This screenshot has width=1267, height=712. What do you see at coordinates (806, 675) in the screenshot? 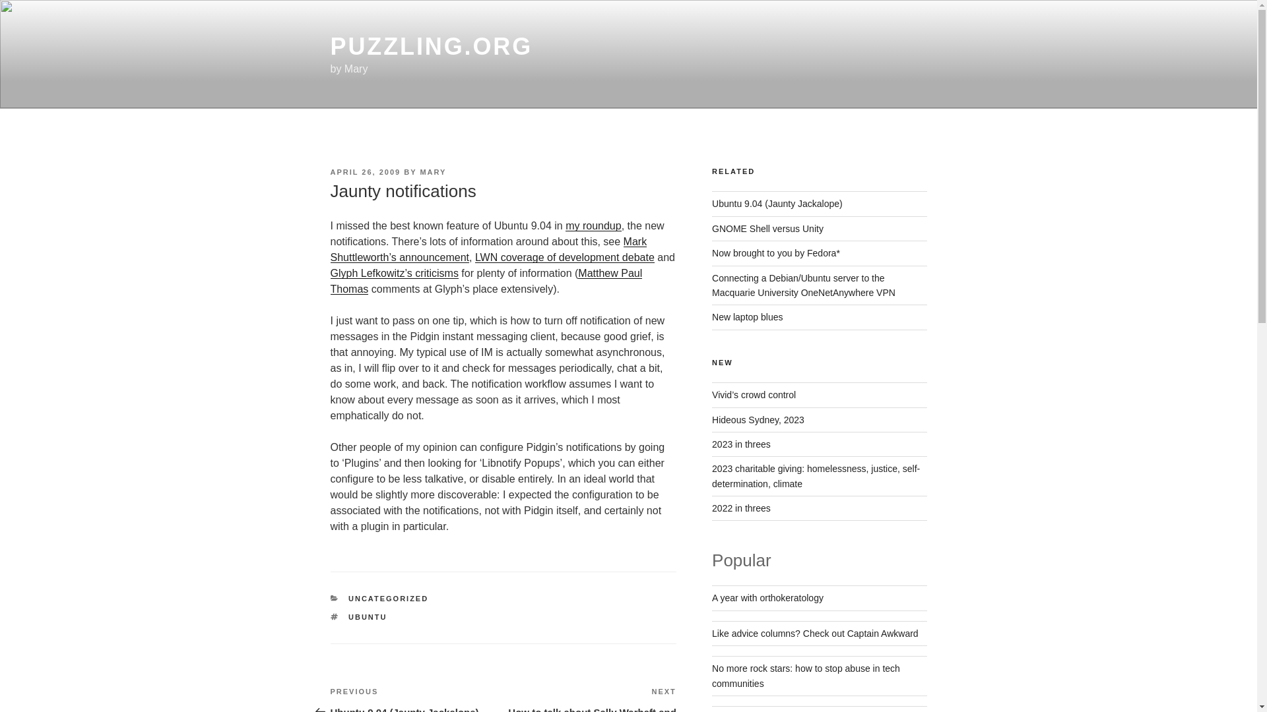
I see `No more rock stars: how to stop abuse in tech communities` at bounding box center [806, 675].